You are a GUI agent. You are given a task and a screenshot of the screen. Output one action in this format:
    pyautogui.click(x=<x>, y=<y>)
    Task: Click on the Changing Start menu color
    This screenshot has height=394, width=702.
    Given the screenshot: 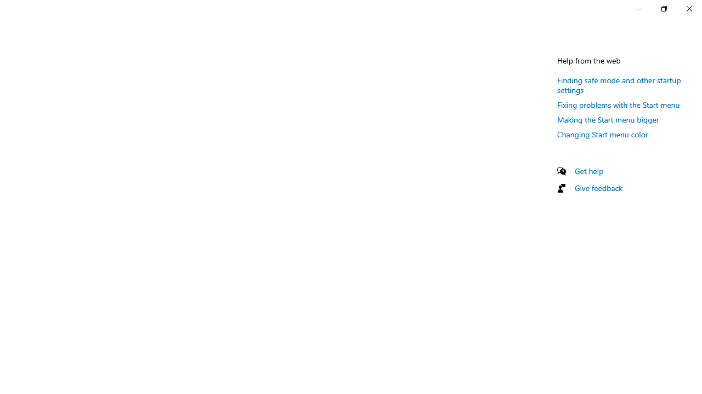 What is the action you would take?
    pyautogui.click(x=602, y=134)
    